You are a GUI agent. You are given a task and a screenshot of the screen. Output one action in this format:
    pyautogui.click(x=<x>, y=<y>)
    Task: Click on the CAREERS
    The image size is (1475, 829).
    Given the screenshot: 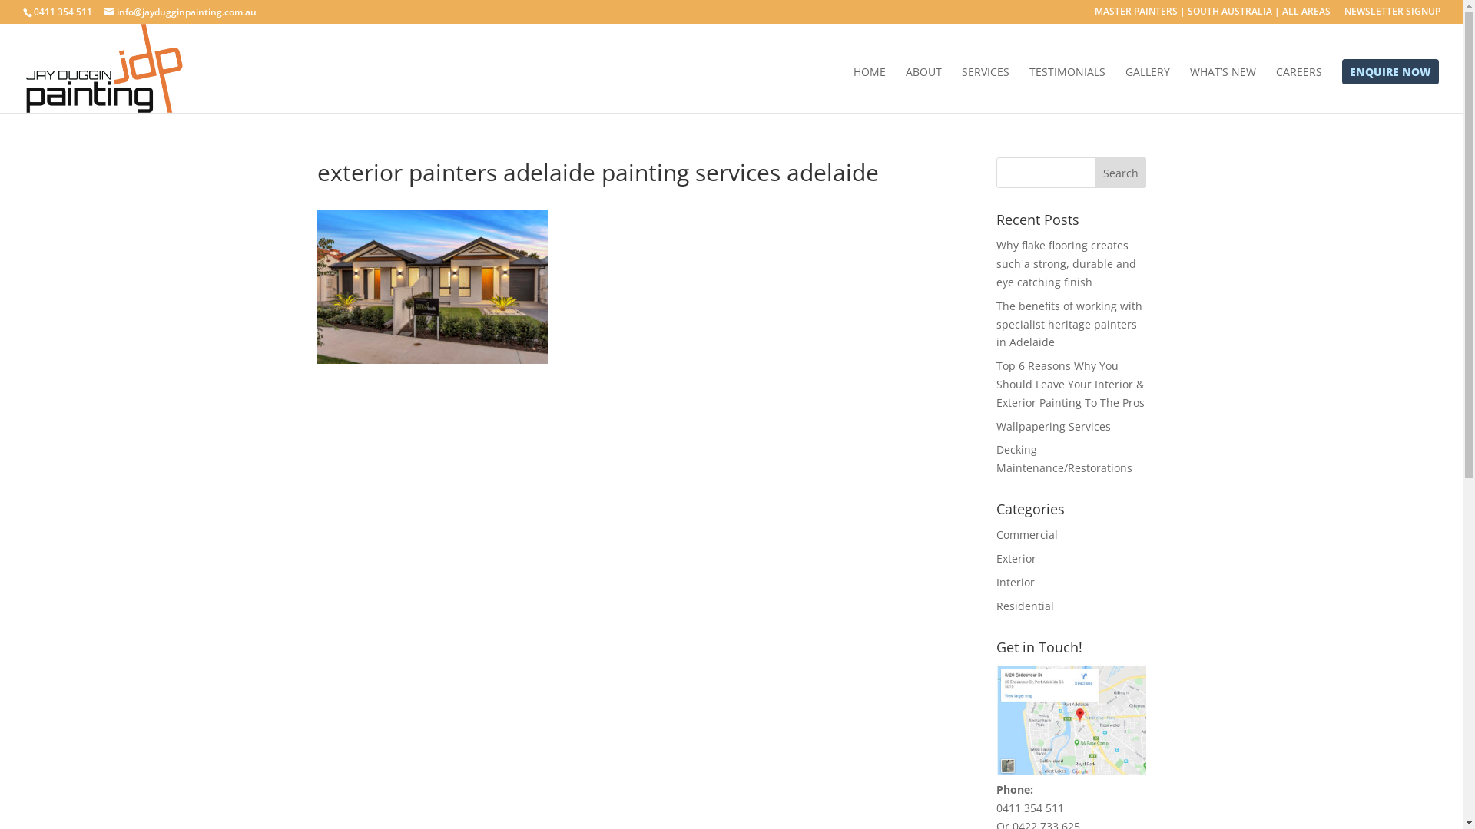 What is the action you would take?
    pyautogui.click(x=1299, y=90)
    